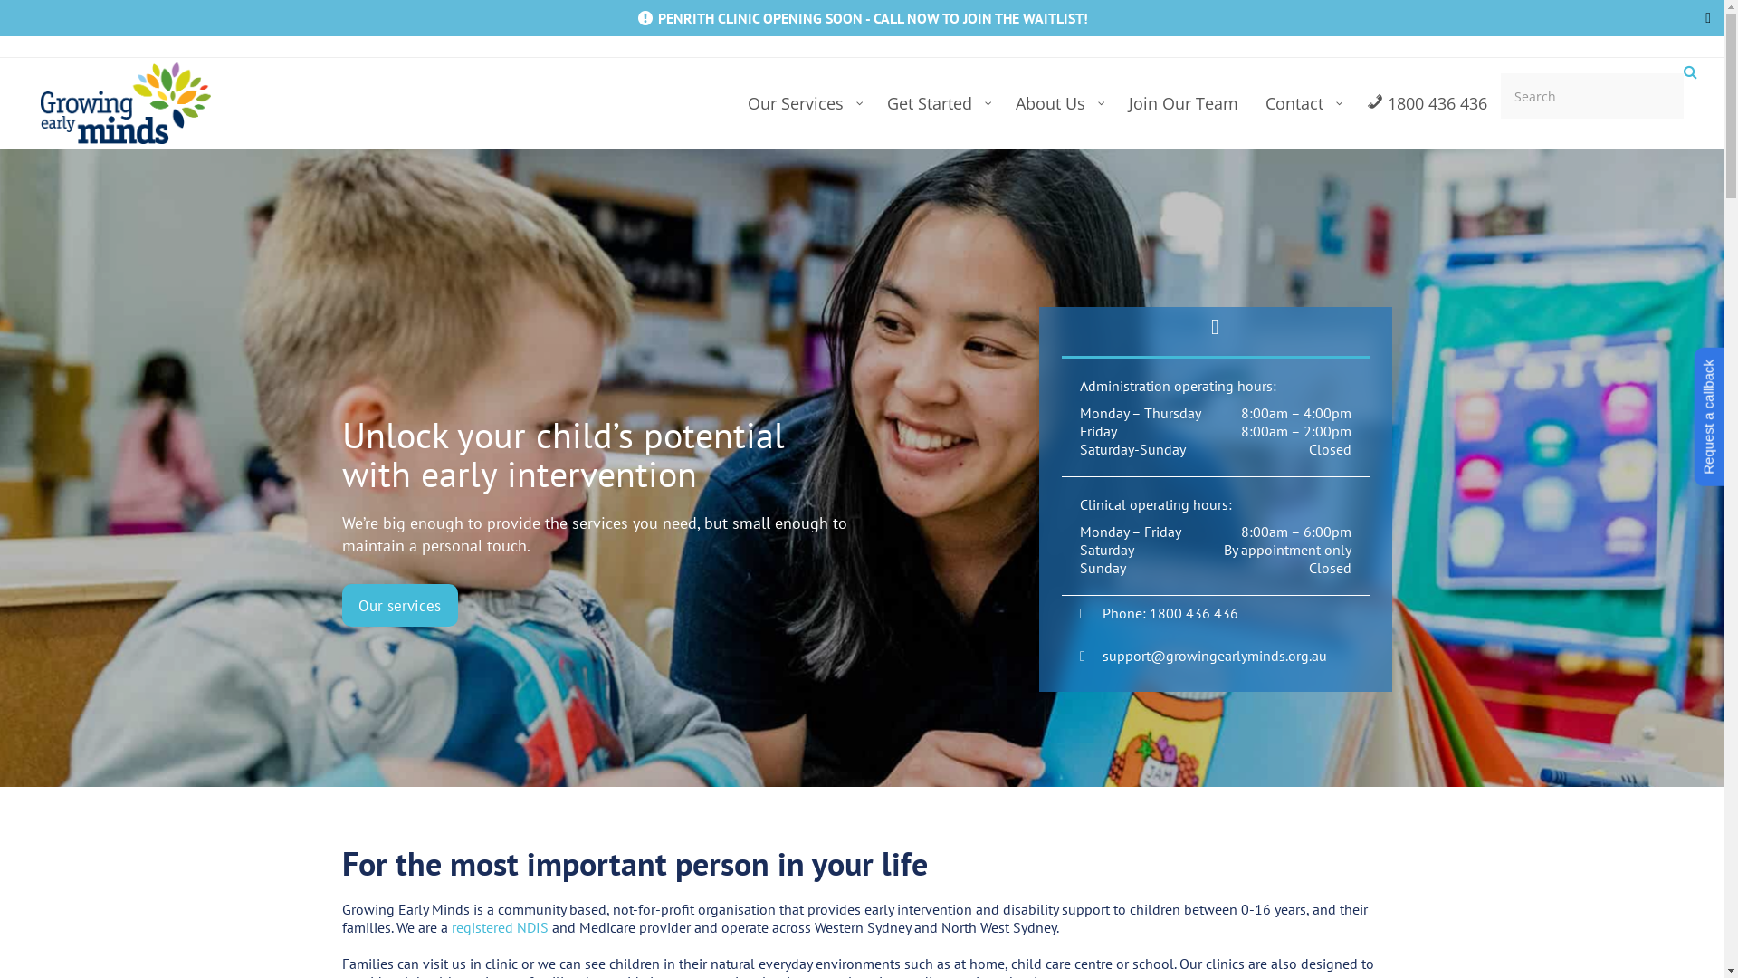 The image size is (1738, 978). Describe the element at coordinates (501, 927) in the screenshot. I see `registered NDIS` at that location.